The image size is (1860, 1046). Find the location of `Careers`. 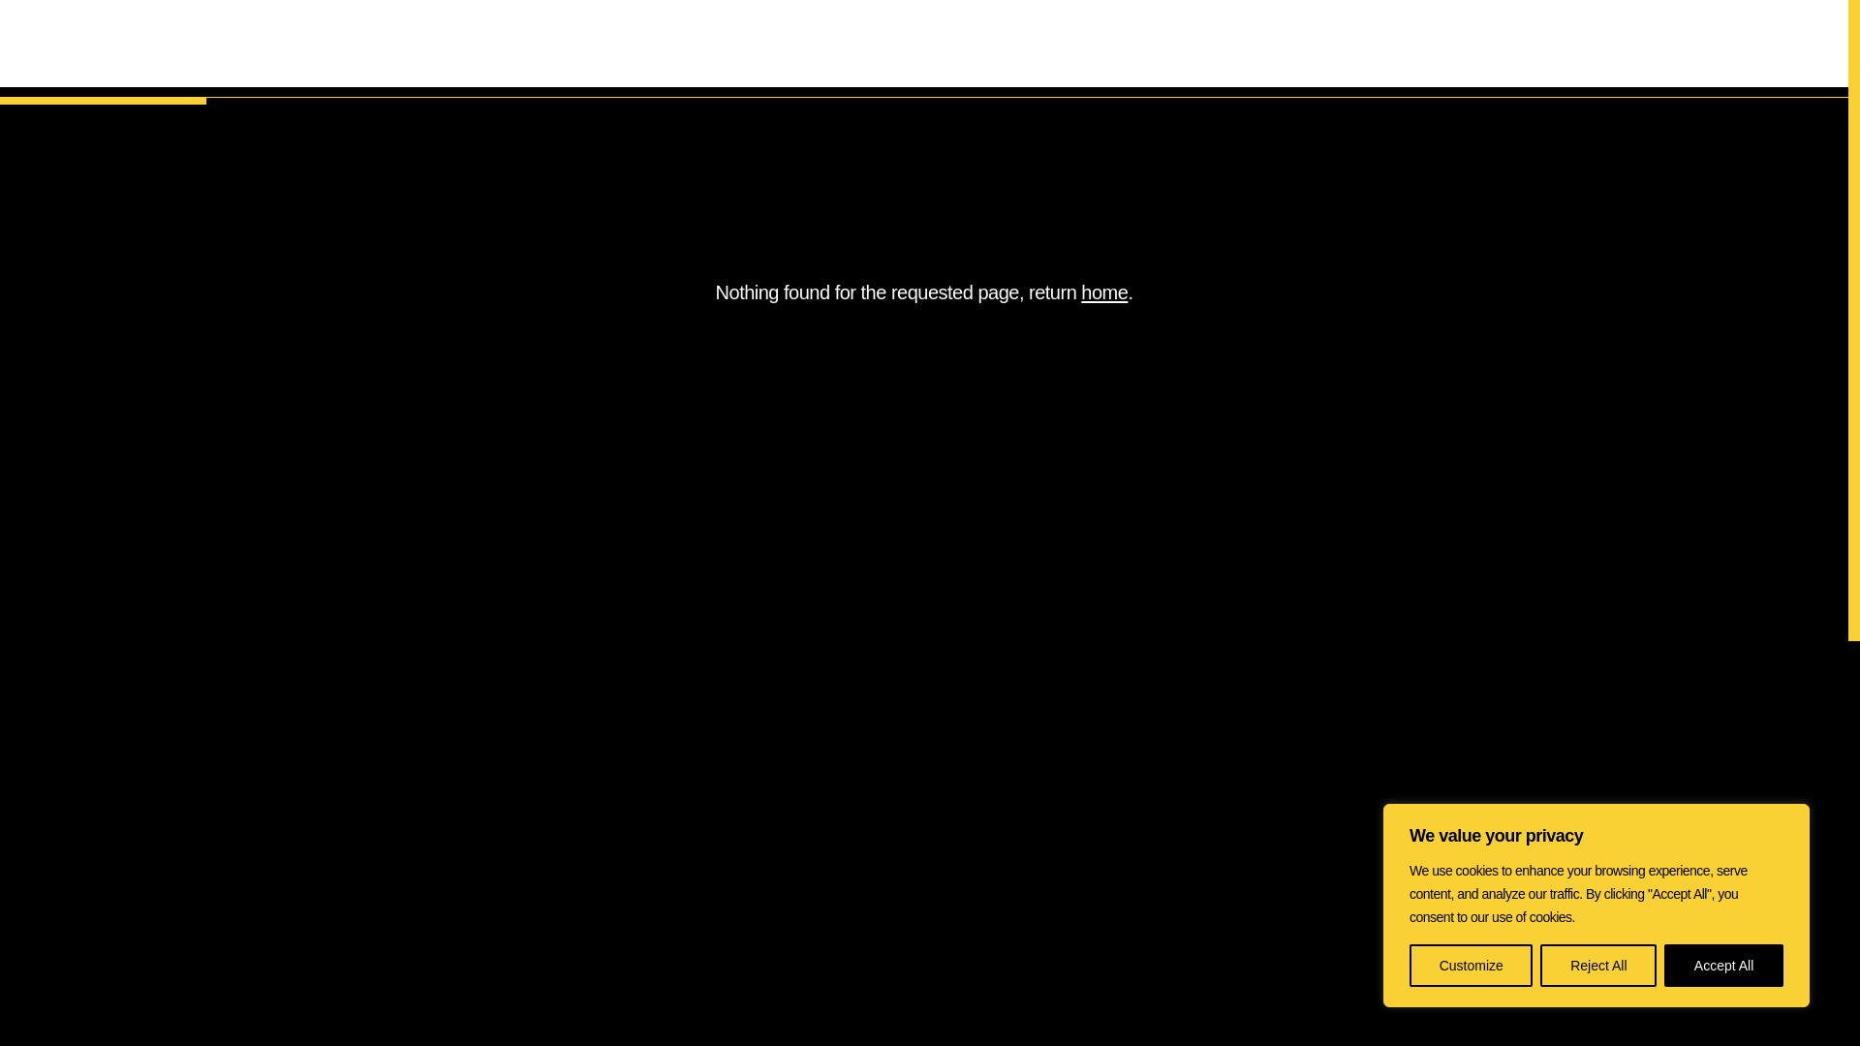

Careers is located at coordinates (1668, 48).